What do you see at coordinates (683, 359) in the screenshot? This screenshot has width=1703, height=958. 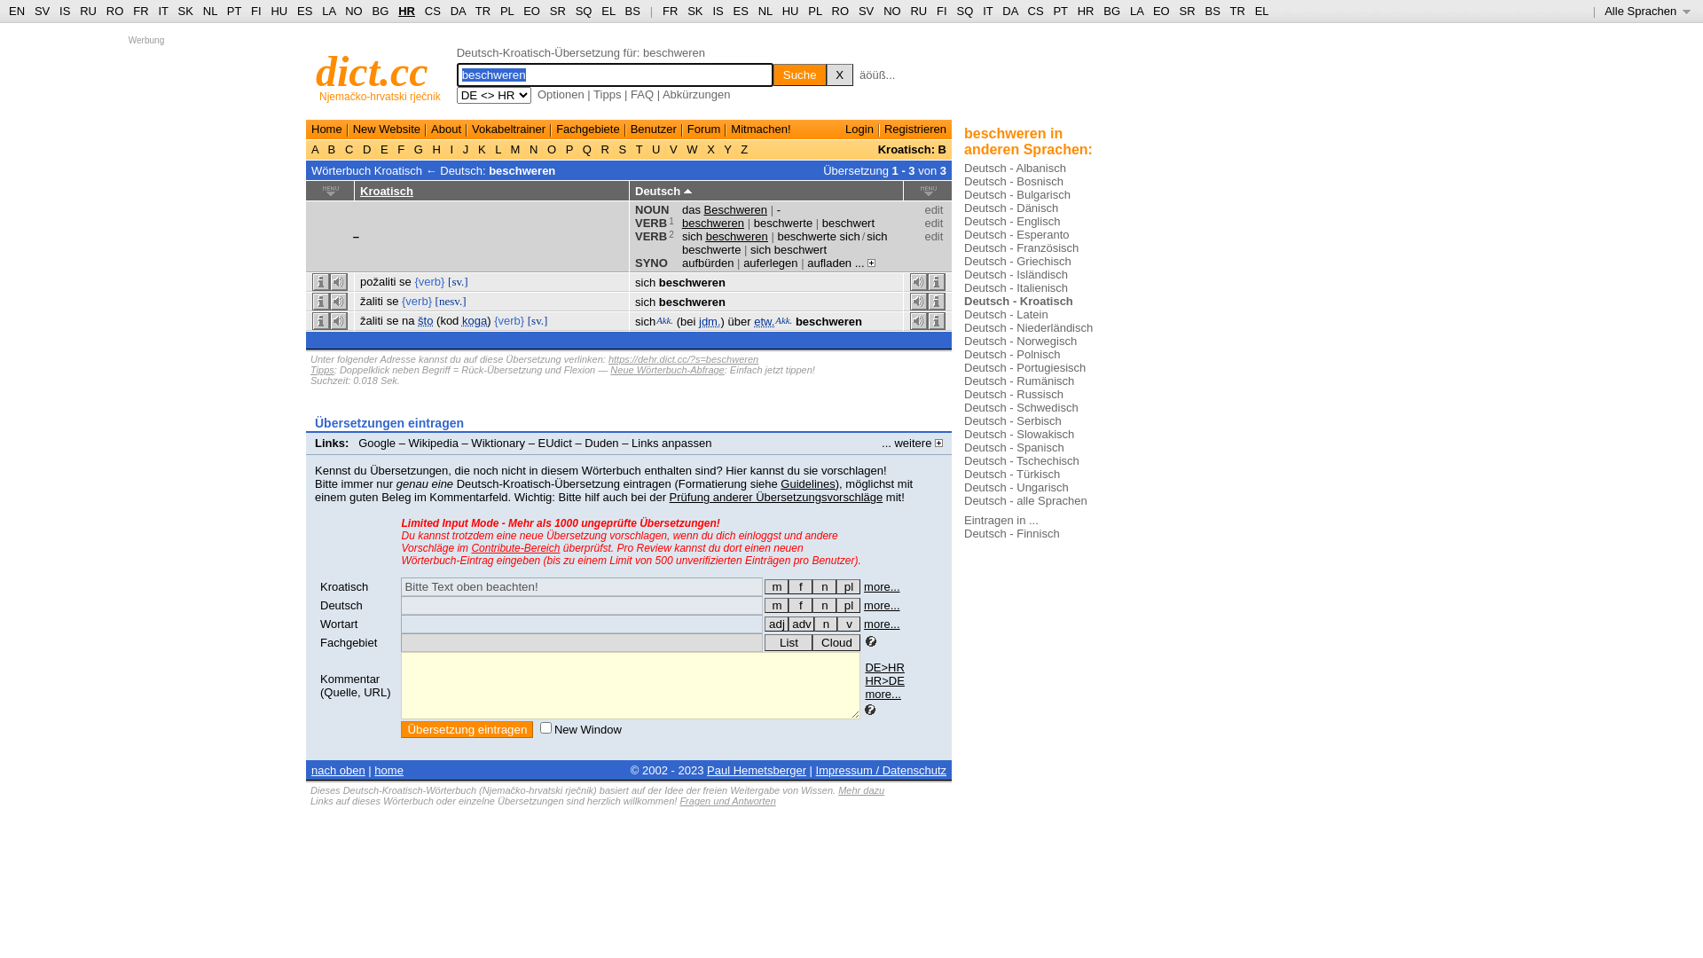 I see `https://dehr.dict.cc/?s=beschweren` at bounding box center [683, 359].